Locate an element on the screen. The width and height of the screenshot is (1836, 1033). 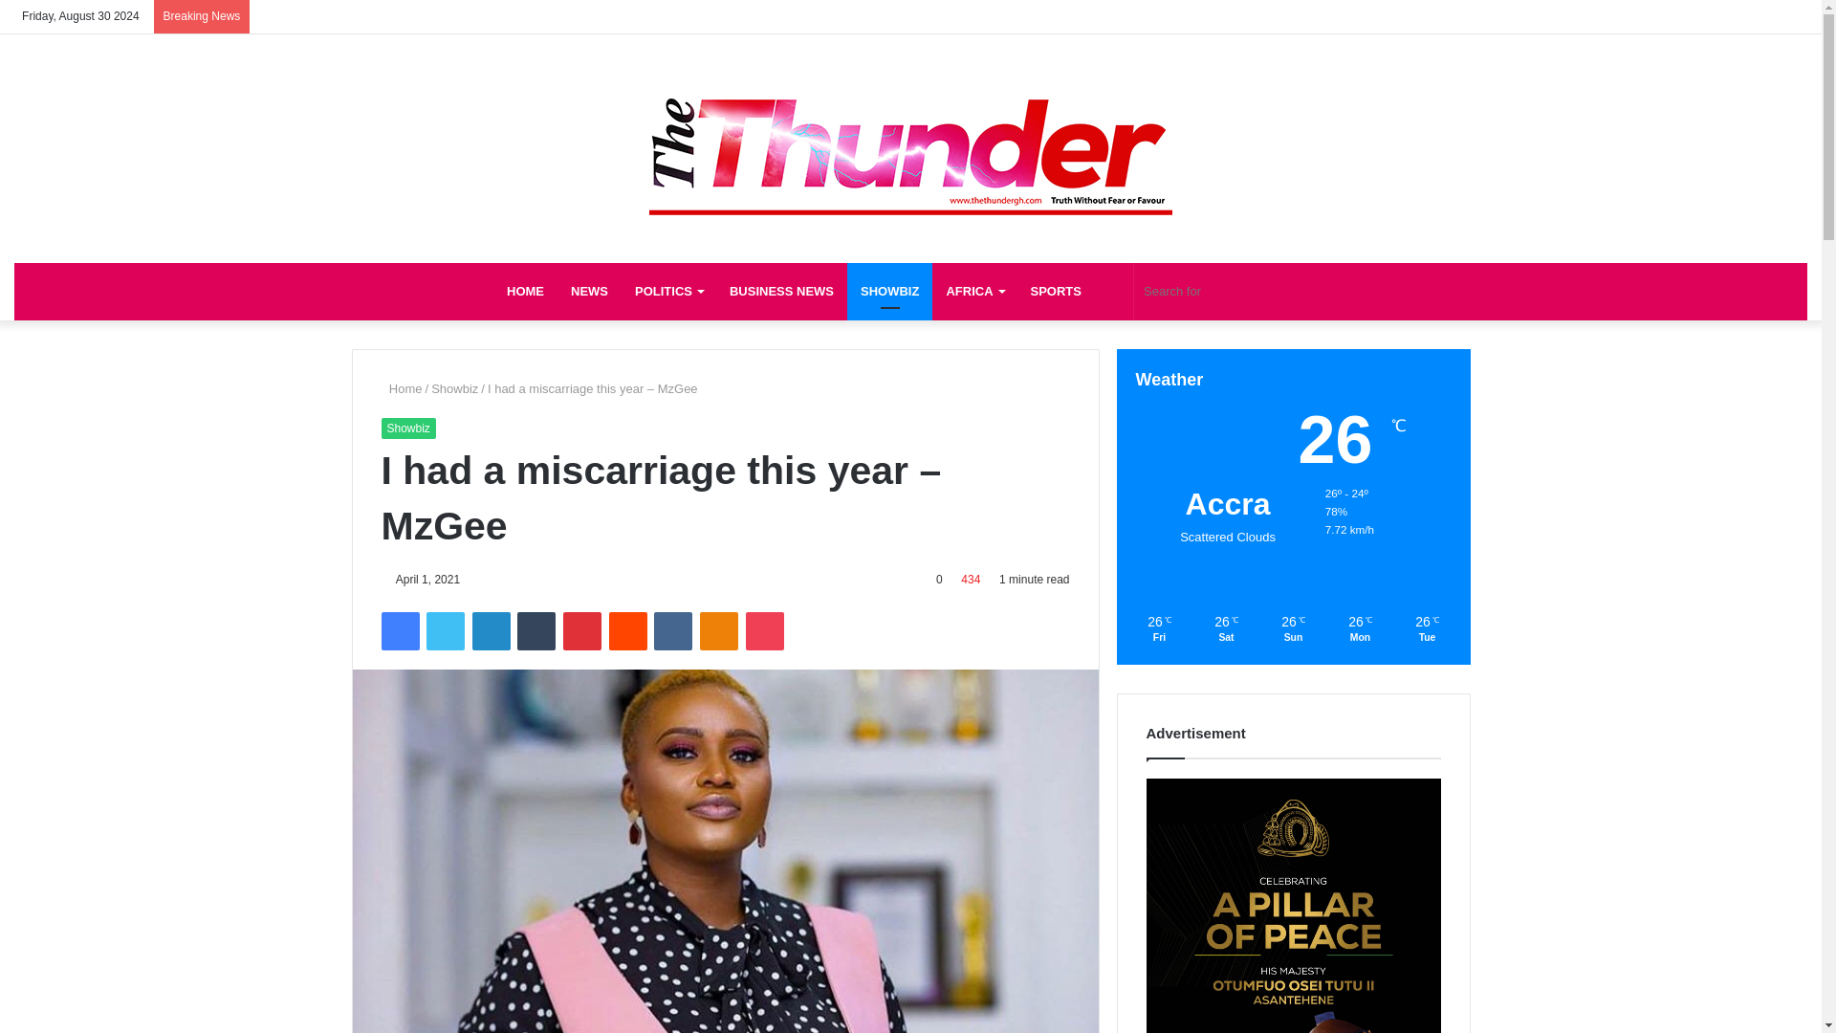
Showbiz is located at coordinates (407, 429).